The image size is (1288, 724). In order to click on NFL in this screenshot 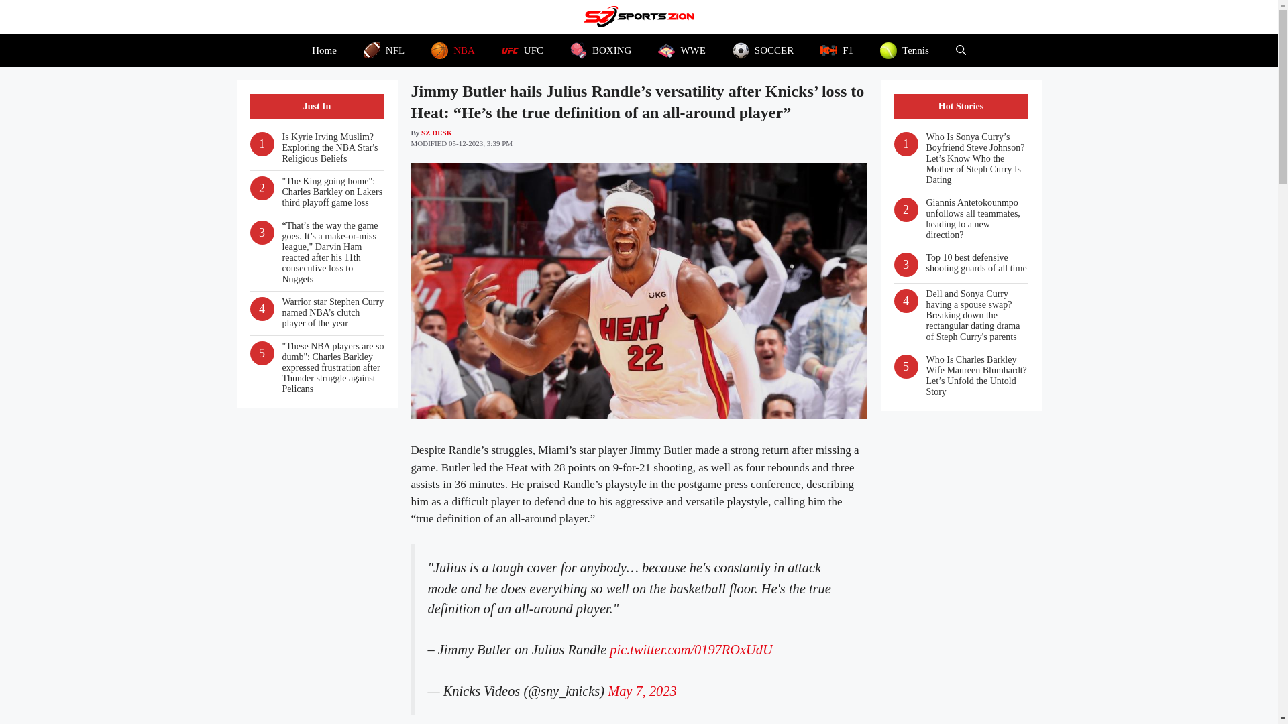, I will do `click(384, 50)`.